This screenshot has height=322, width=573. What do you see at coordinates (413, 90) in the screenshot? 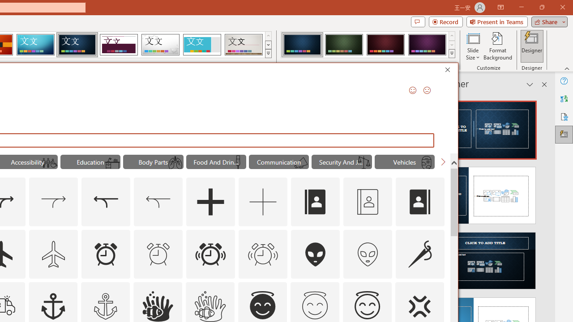
I see `Send a Smile` at bounding box center [413, 90].